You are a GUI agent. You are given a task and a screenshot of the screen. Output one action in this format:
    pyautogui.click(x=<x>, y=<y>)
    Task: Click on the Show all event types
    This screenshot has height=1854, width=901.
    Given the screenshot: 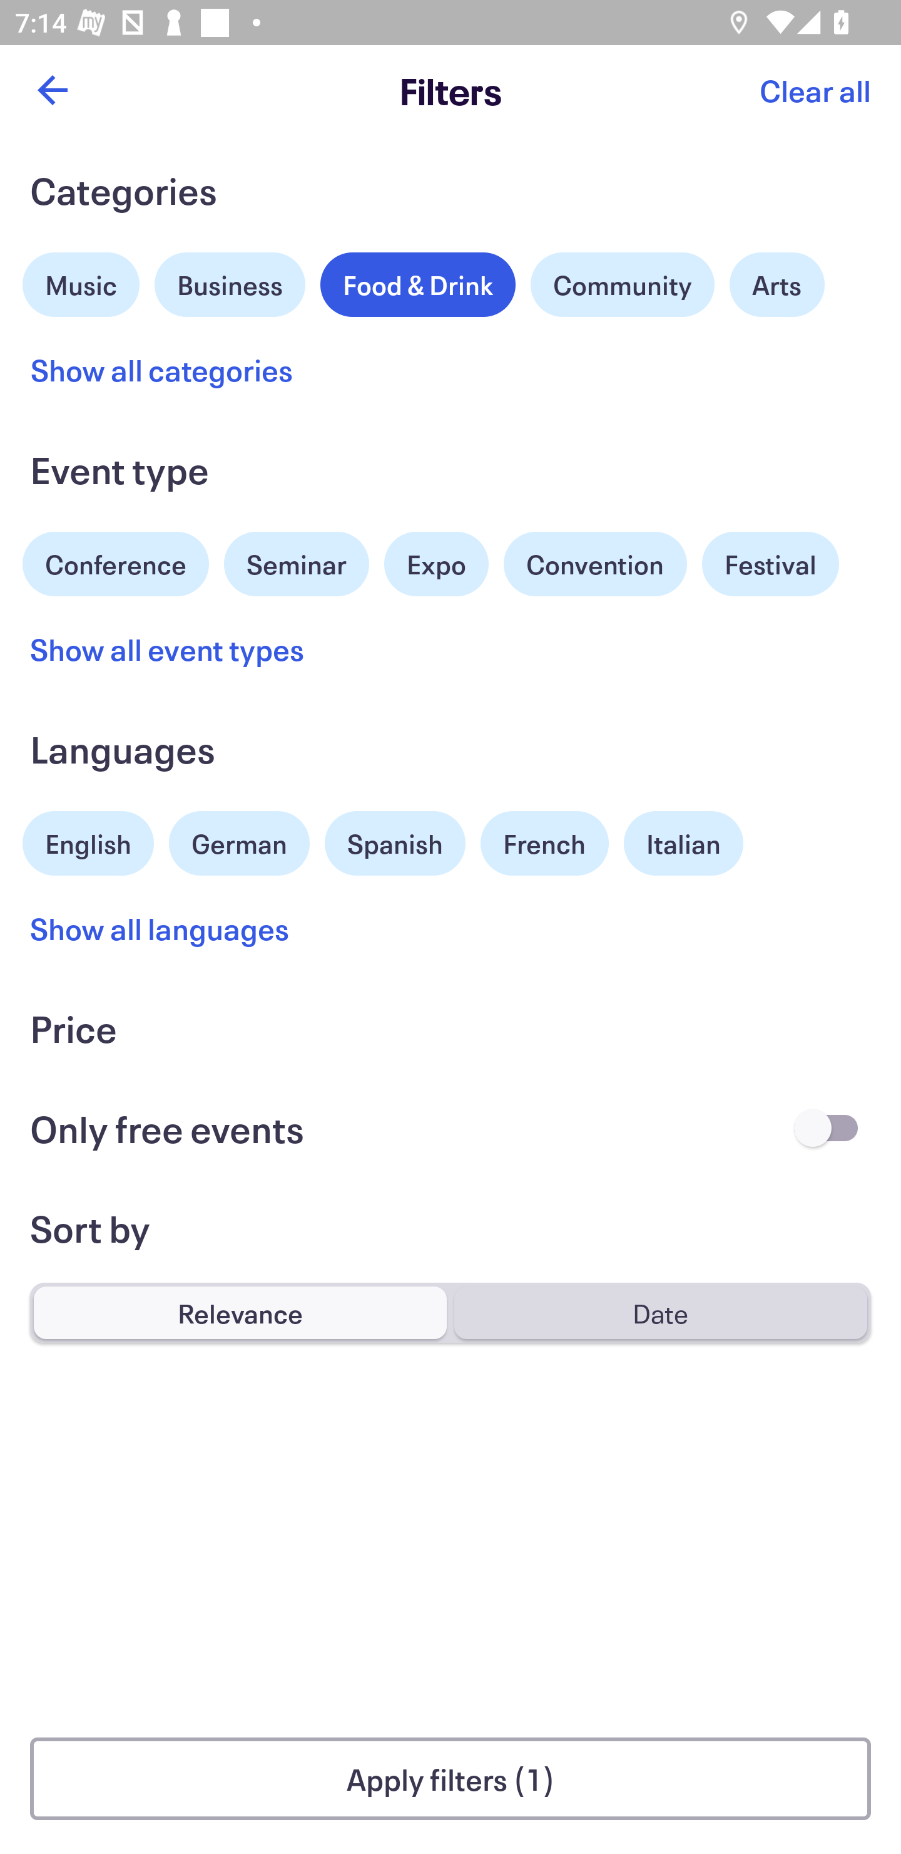 What is the action you would take?
    pyautogui.click(x=168, y=649)
    